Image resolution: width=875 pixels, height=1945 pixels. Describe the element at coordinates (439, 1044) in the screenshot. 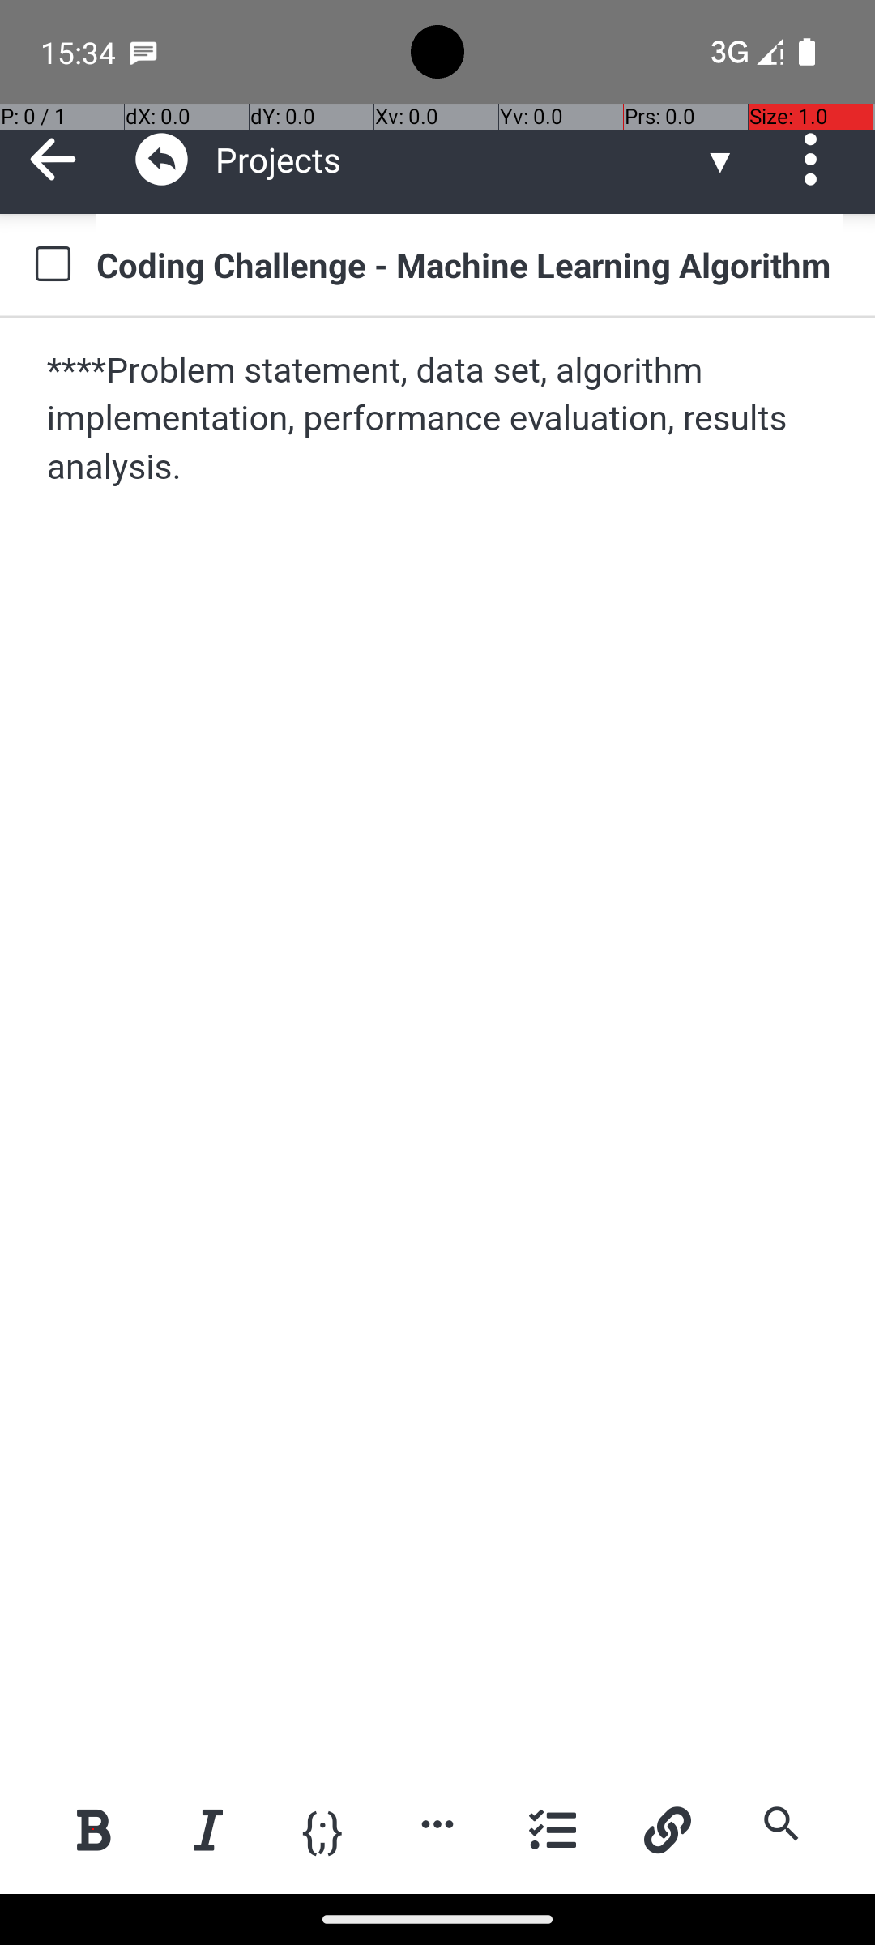

I see `Note editor` at that location.